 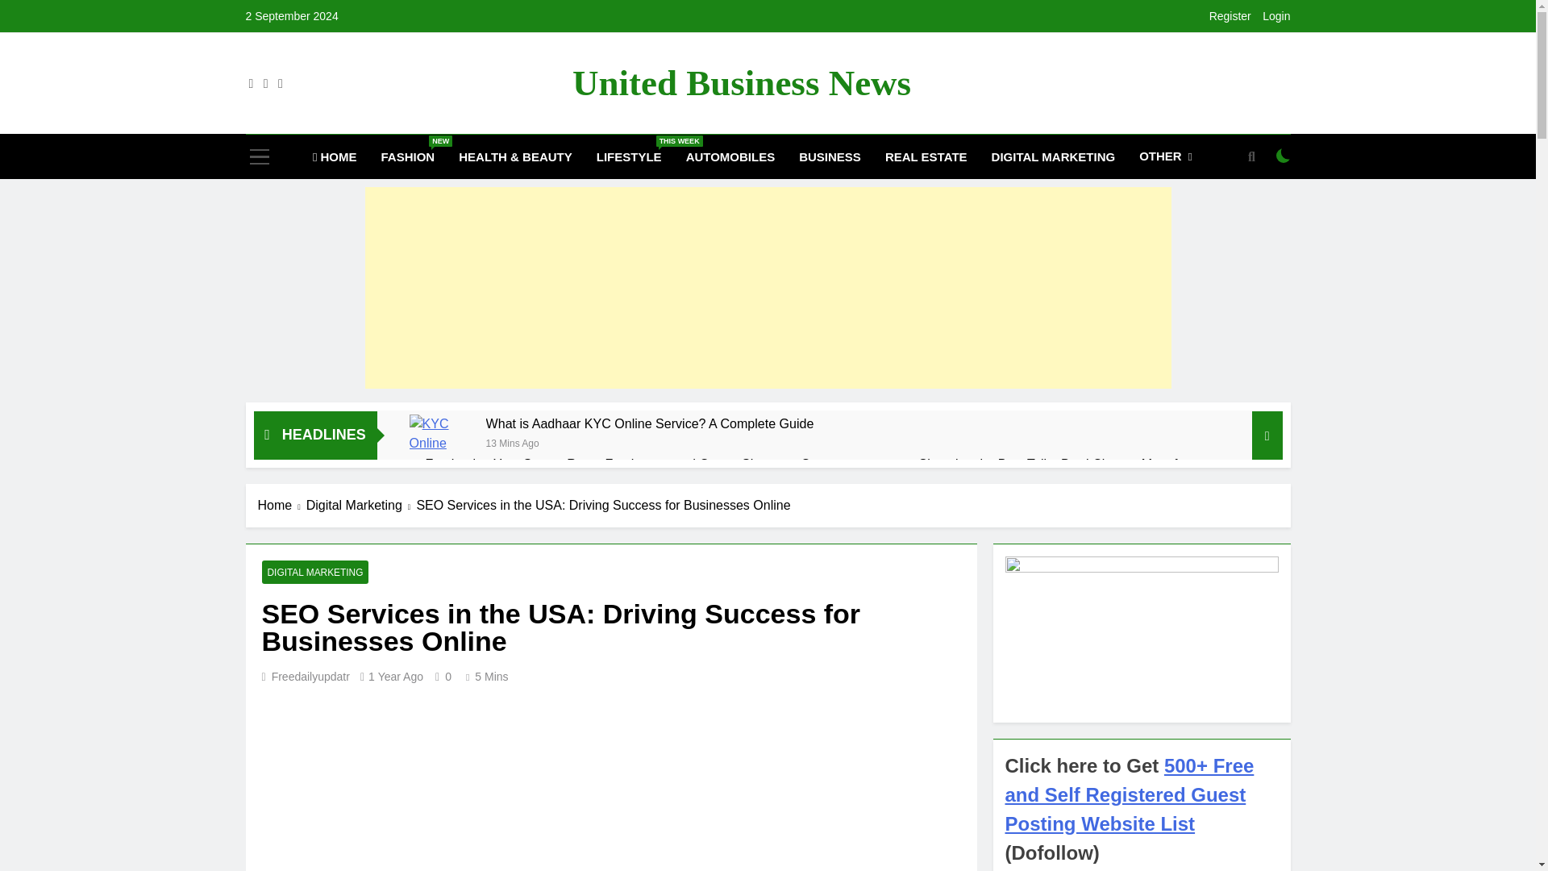 What do you see at coordinates (1284, 155) in the screenshot?
I see `on` at bounding box center [1284, 155].